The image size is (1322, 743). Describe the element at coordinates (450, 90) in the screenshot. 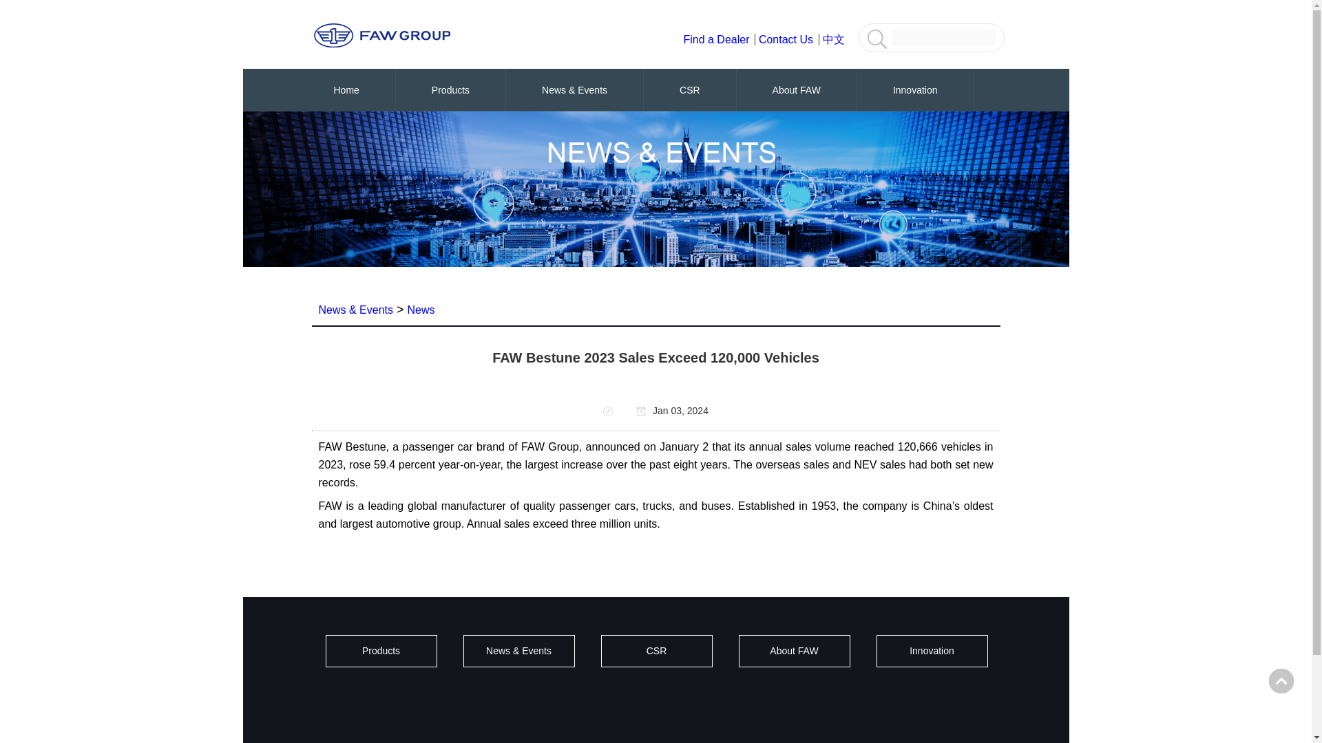

I see `Products` at that location.